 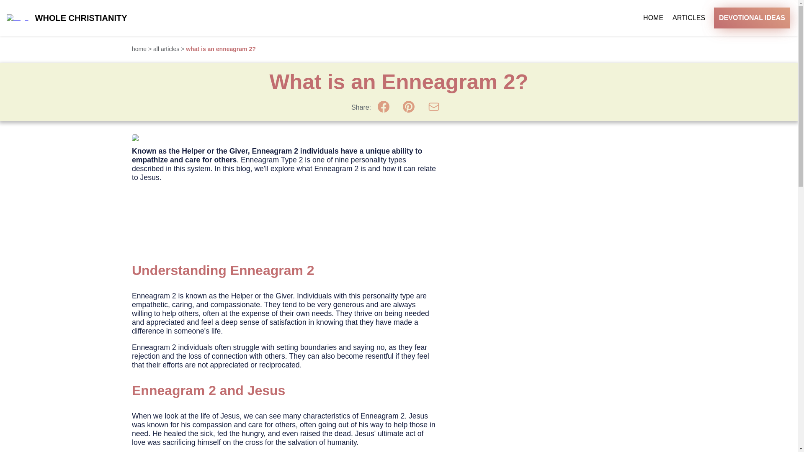 I want to click on ARTICLES, so click(x=689, y=18).